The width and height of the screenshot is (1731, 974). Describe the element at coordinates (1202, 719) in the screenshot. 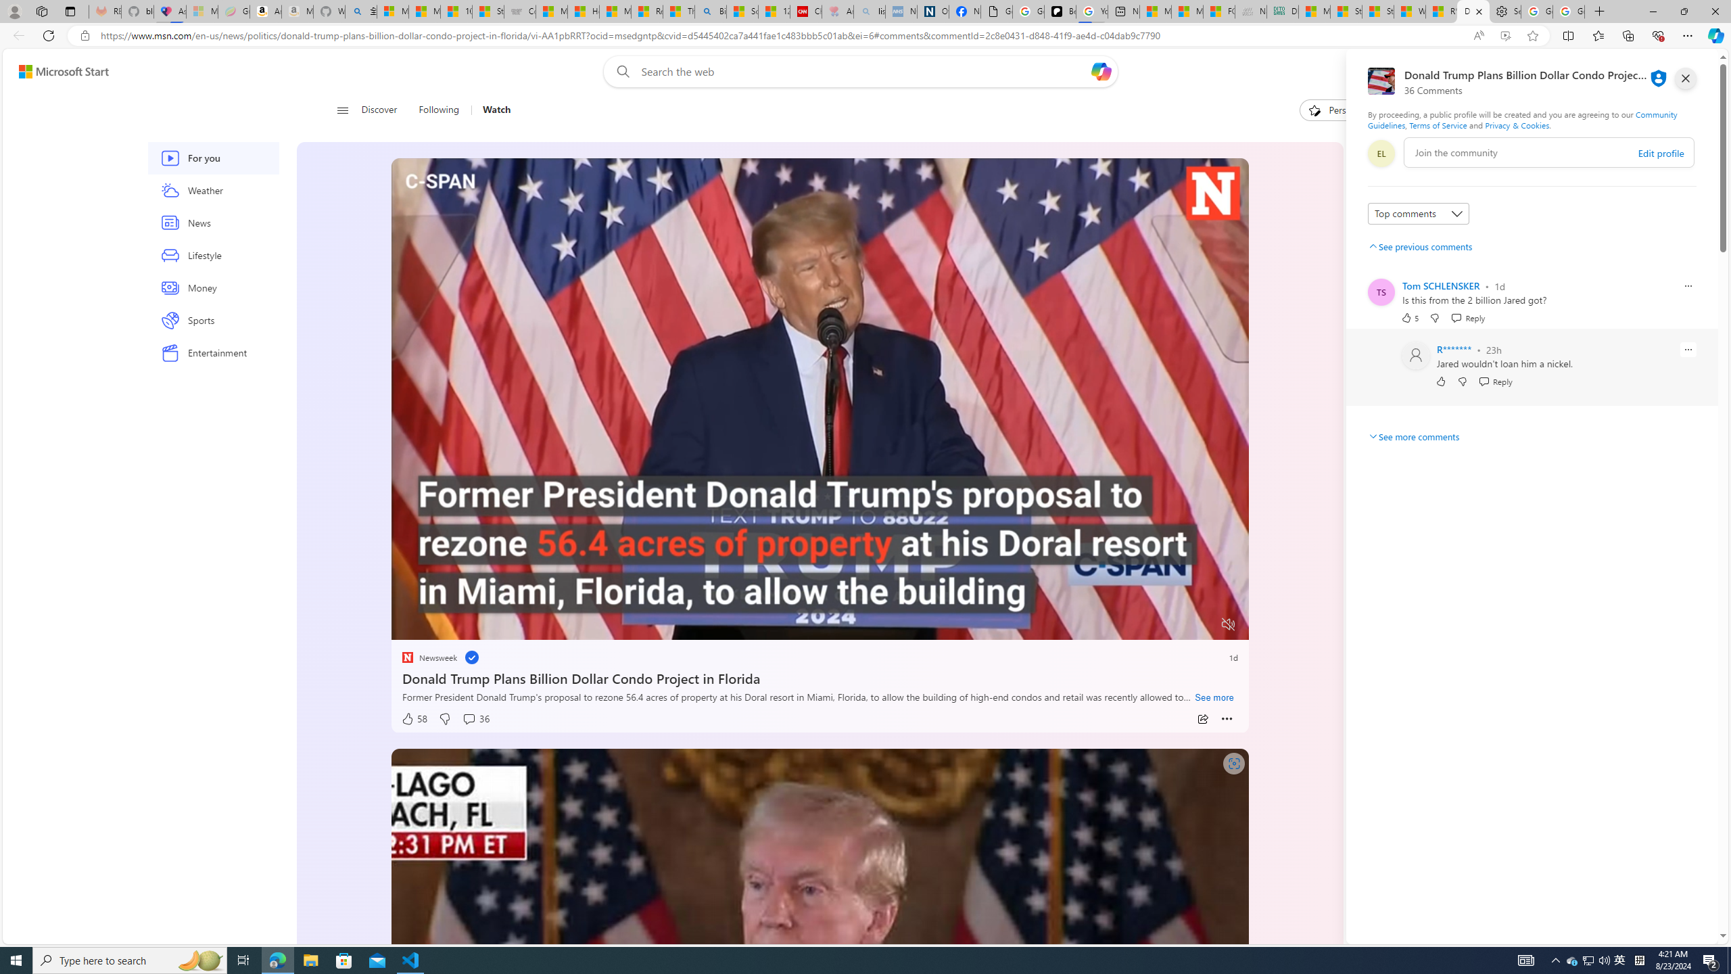

I see `Share` at that location.